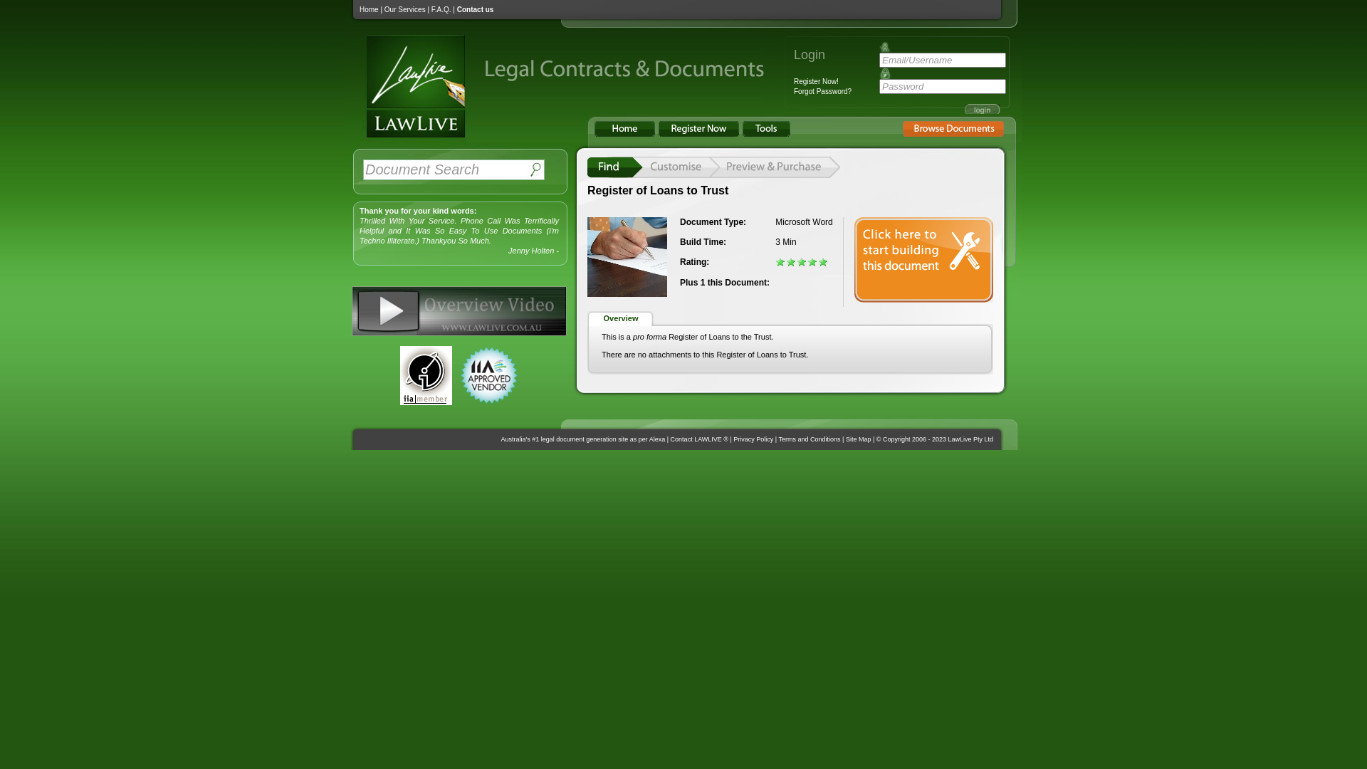 The image size is (1367, 769). What do you see at coordinates (406, 137) in the screenshot?
I see `LawLive` at bounding box center [406, 137].